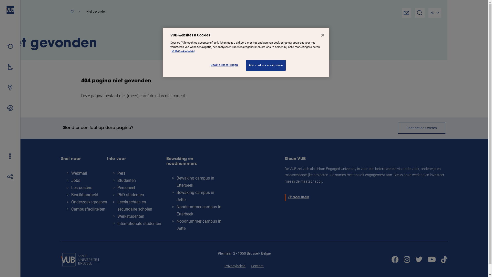 The image size is (492, 277). I want to click on Pers, so click(121, 173).